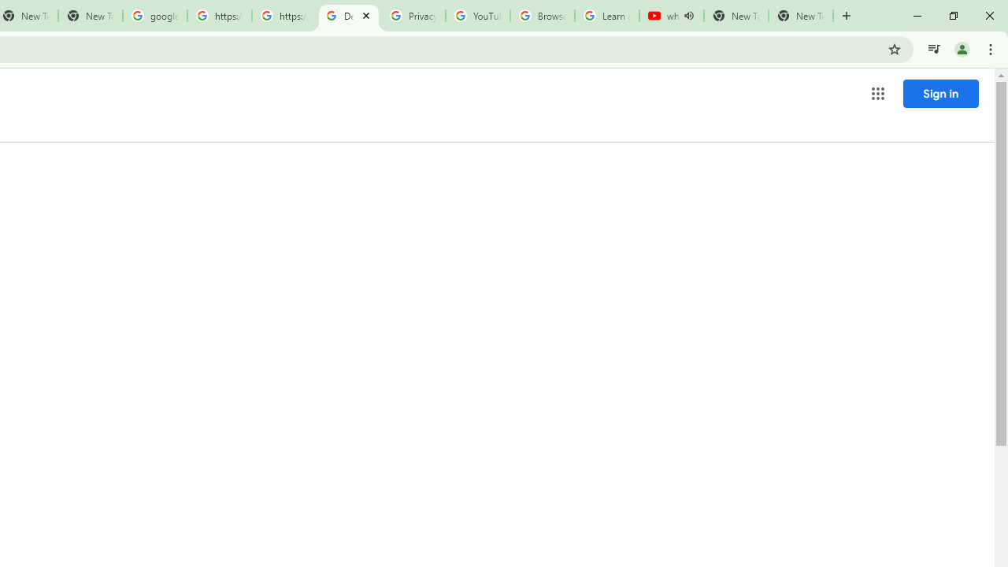 Image resolution: width=1008 pixels, height=567 pixels. What do you see at coordinates (934, 49) in the screenshot?
I see `Control your music, videos, and more` at bounding box center [934, 49].